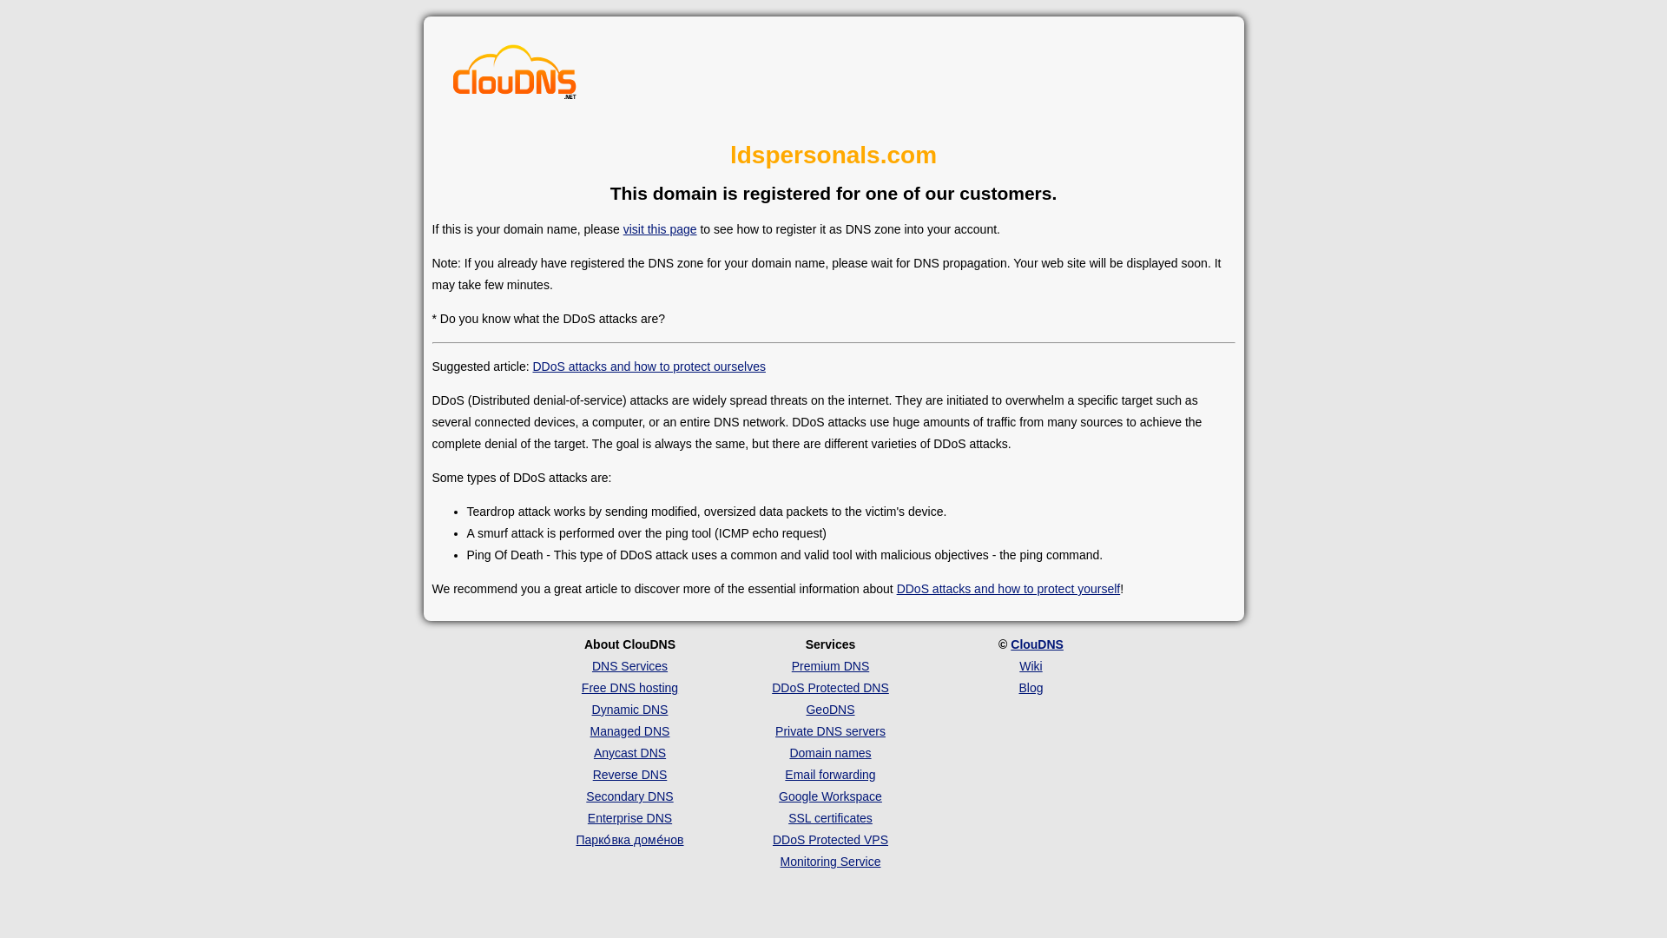  I want to click on Secondary DNS, so click(629, 796).